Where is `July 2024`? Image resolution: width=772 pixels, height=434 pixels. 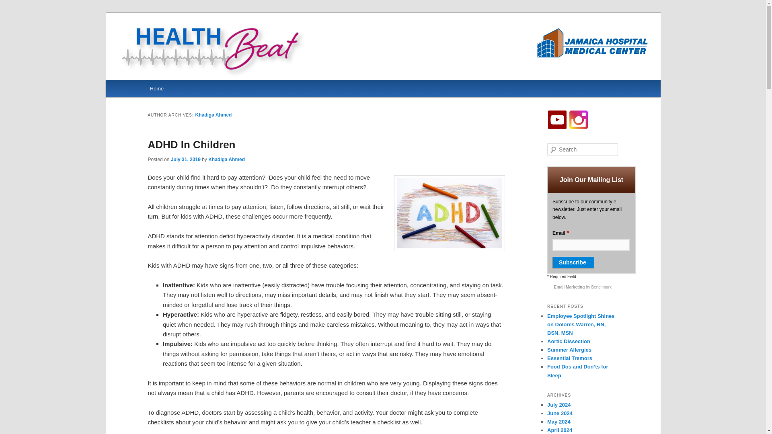 July 2024 is located at coordinates (559, 405).